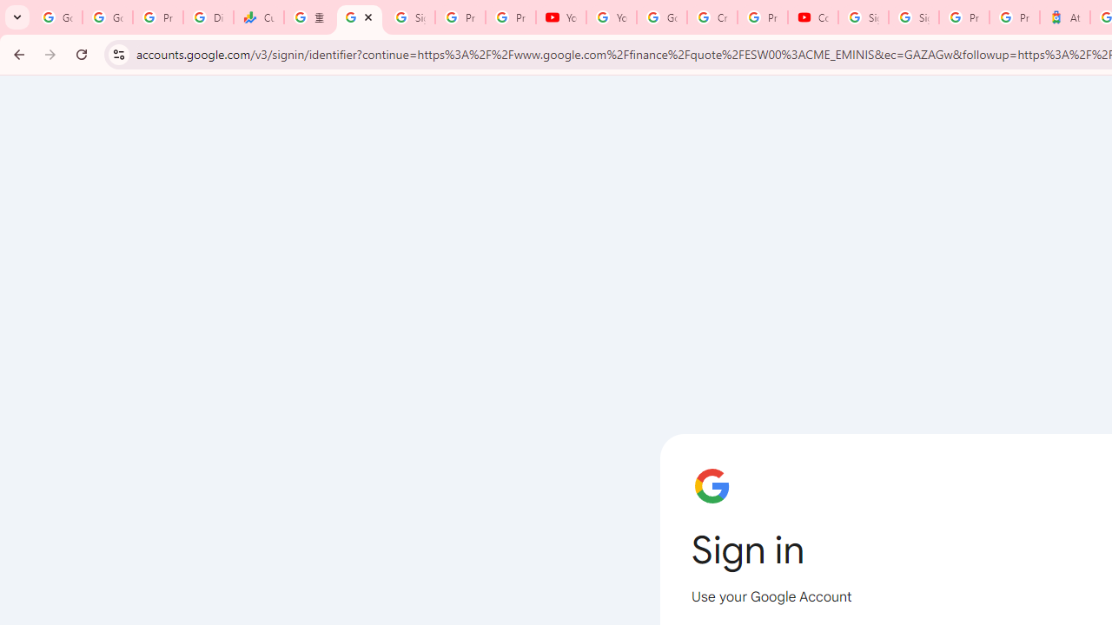 The width and height of the screenshot is (1112, 625). I want to click on Content Creator Programs & Opportunities - YouTube Creators, so click(813, 17).